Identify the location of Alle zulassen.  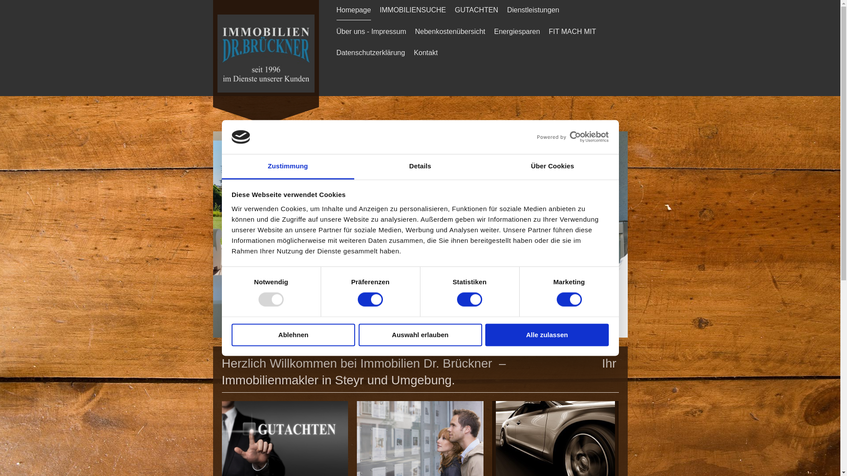
(547, 335).